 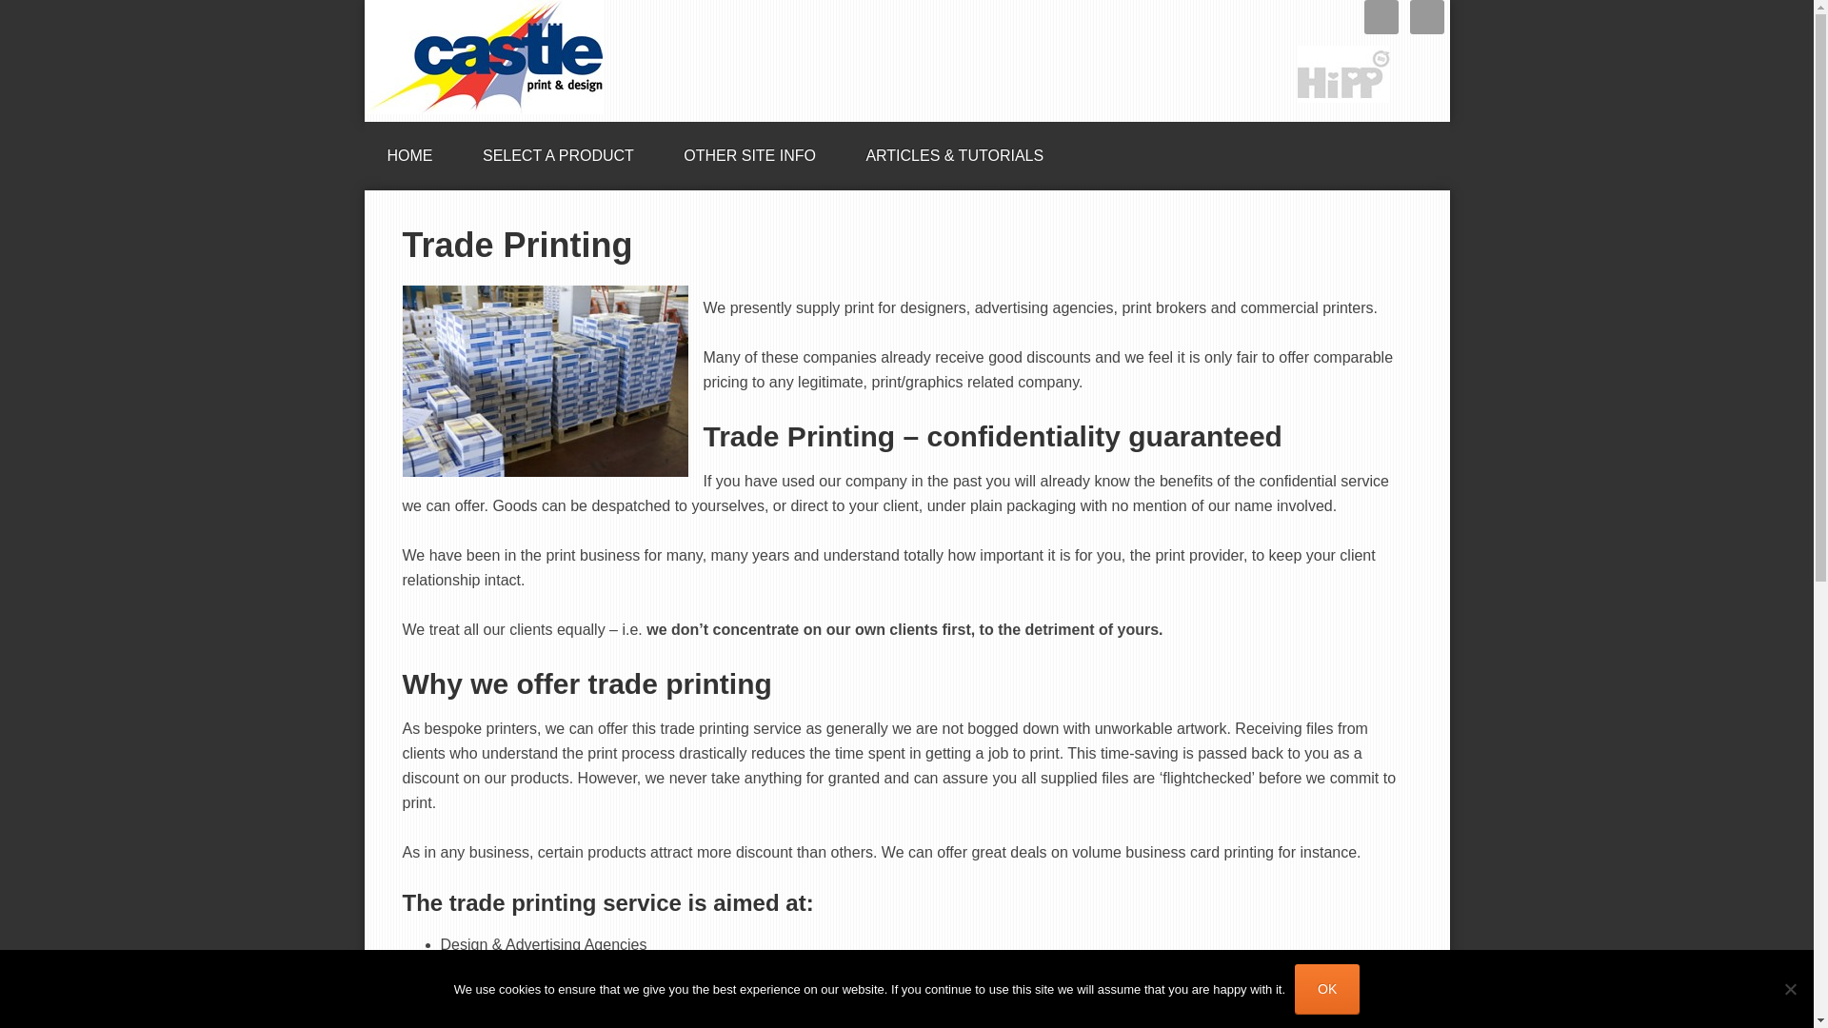 I want to click on No, so click(x=1790, y=988).